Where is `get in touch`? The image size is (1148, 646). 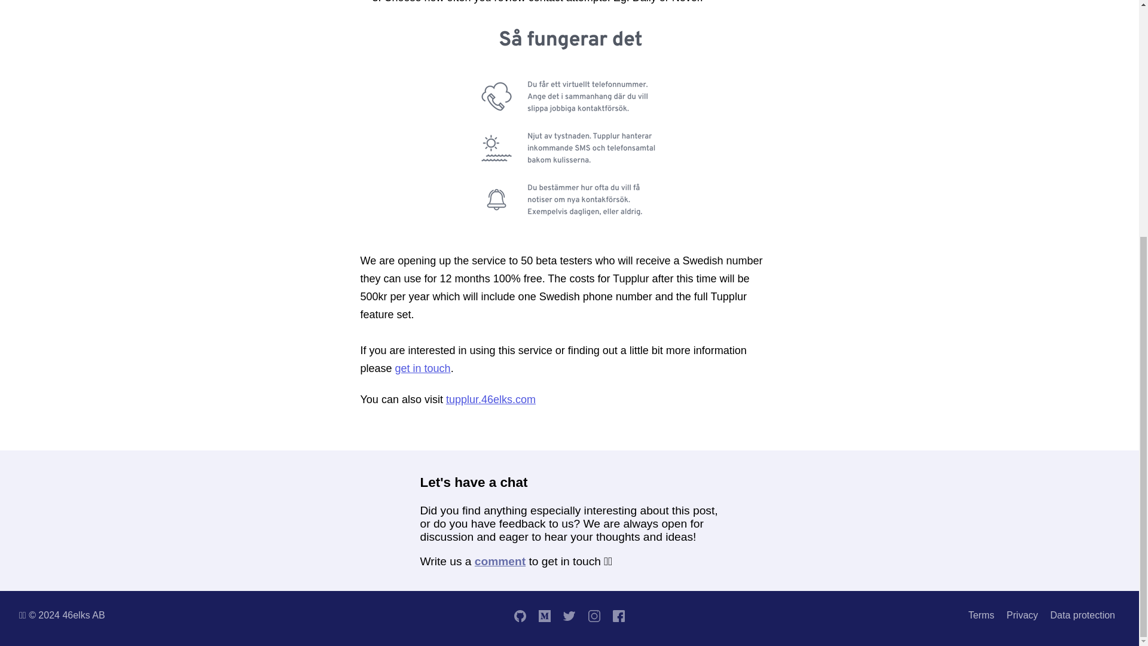 get in touch is located at coordinates (423, 368).